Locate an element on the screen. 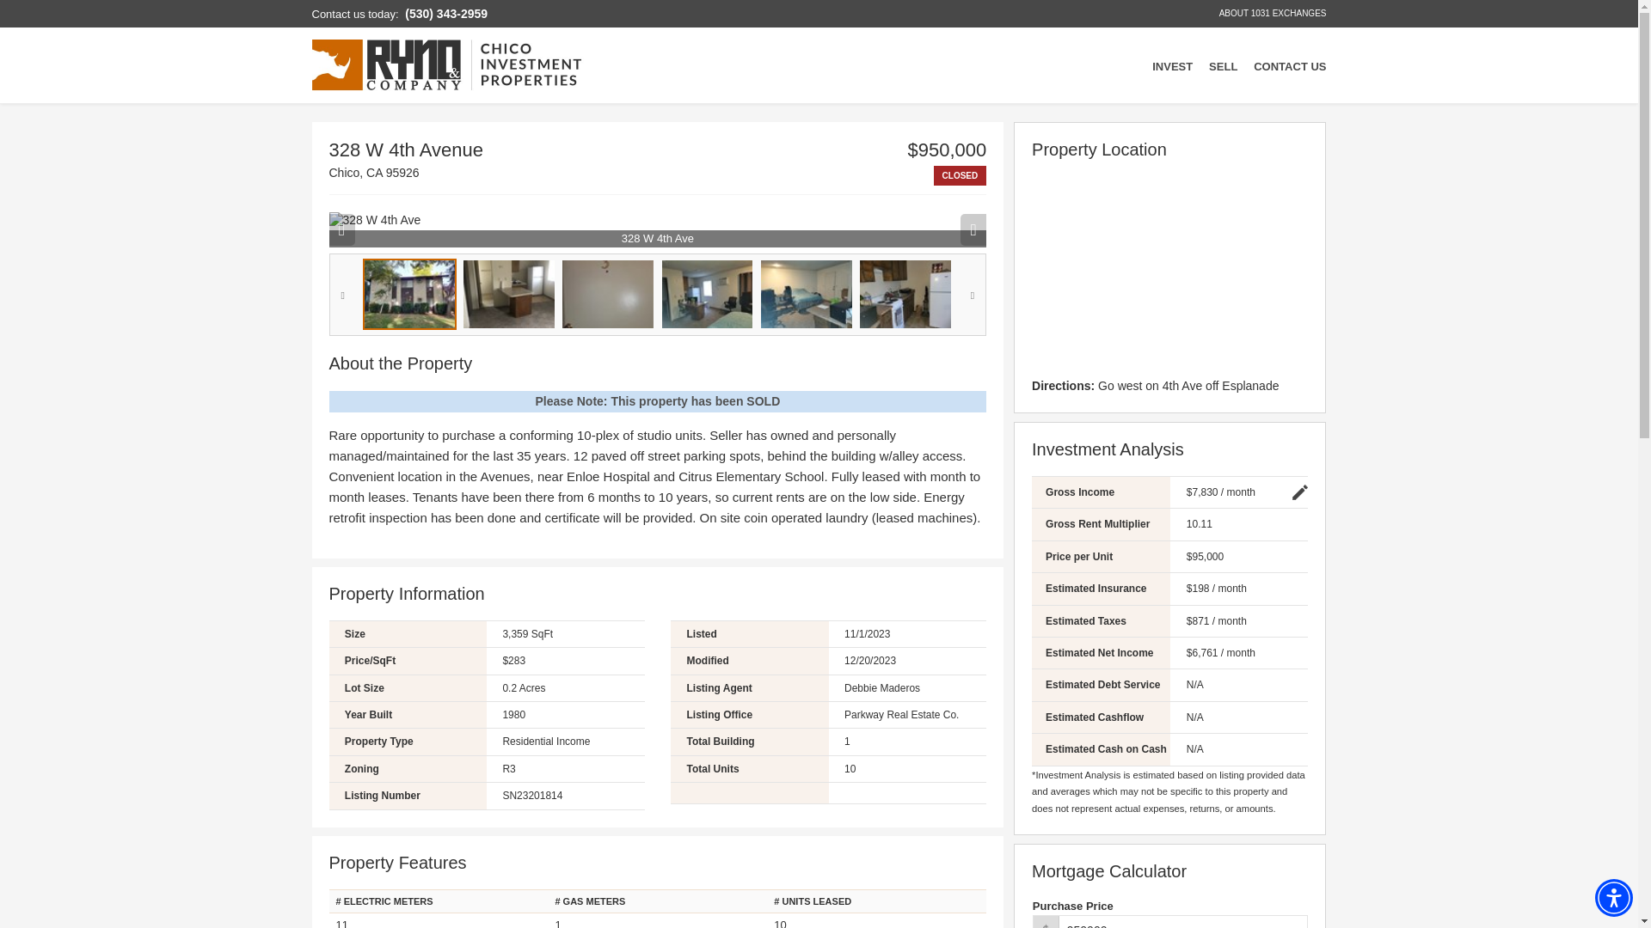 This screenshot has height=928, width=1651. INVEST is located at coordinates (1172, 66).